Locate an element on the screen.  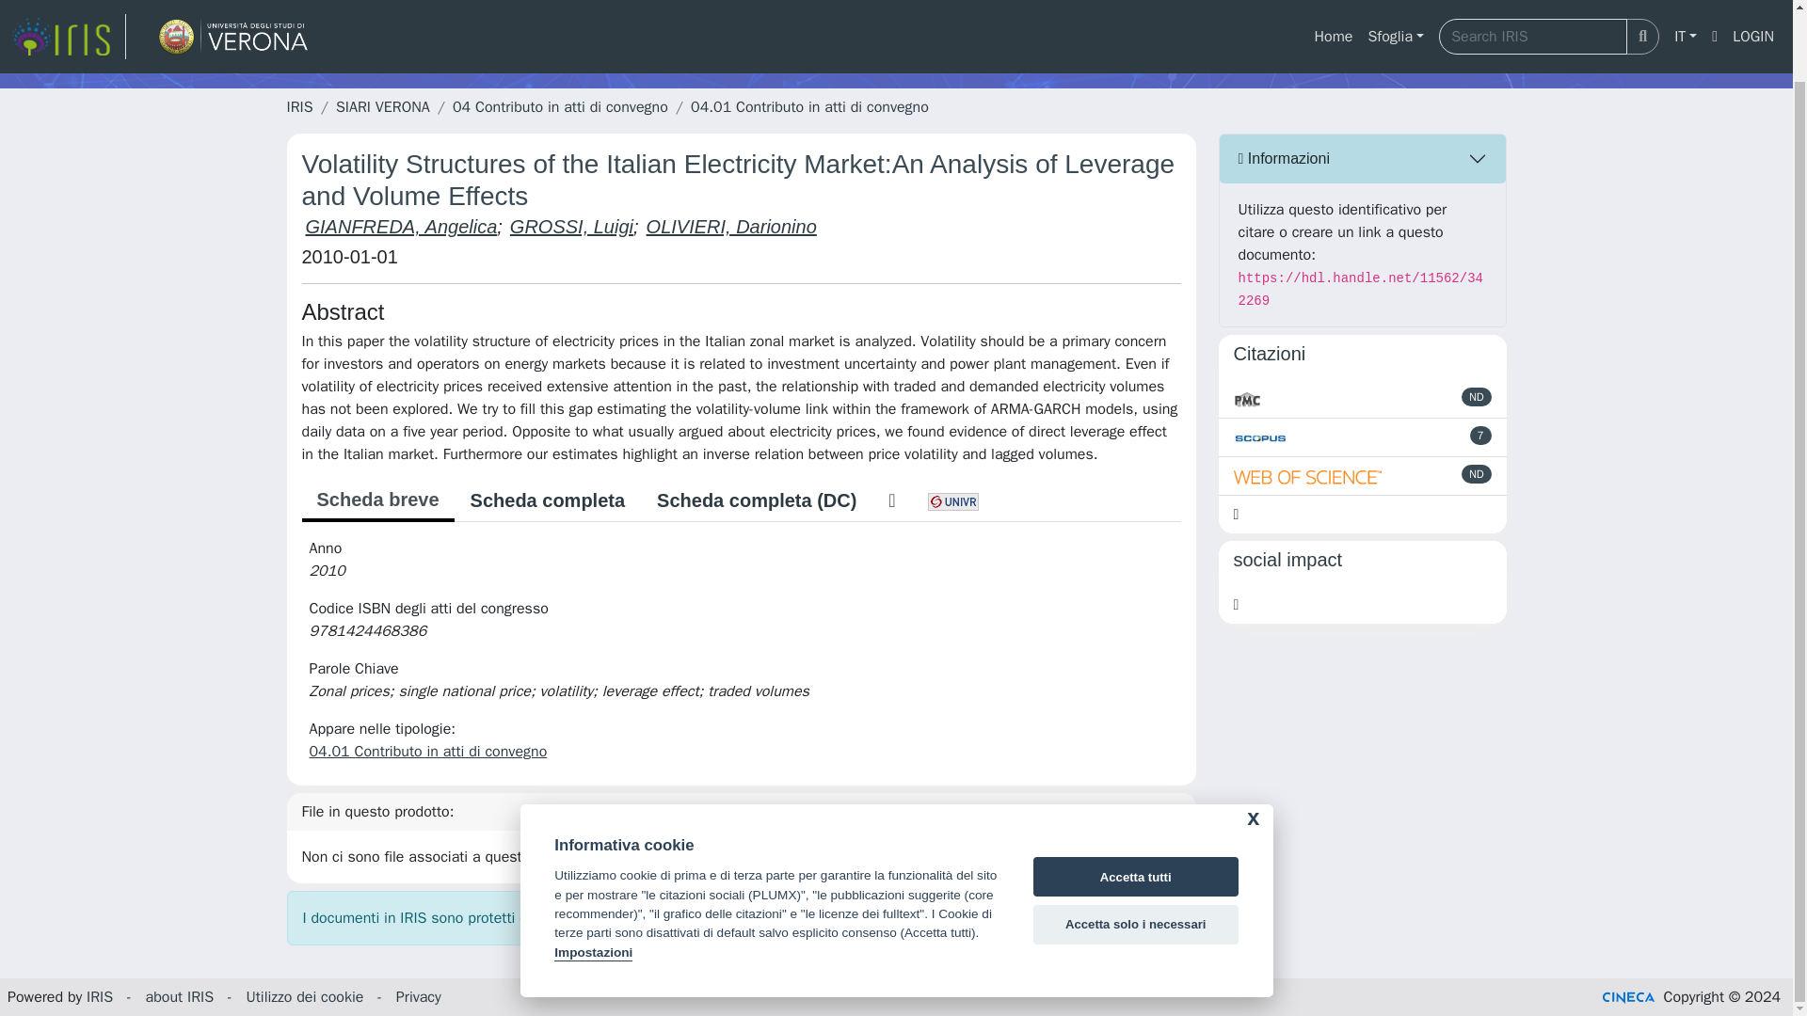
Scheda completa is located at coordinates (548, 500).